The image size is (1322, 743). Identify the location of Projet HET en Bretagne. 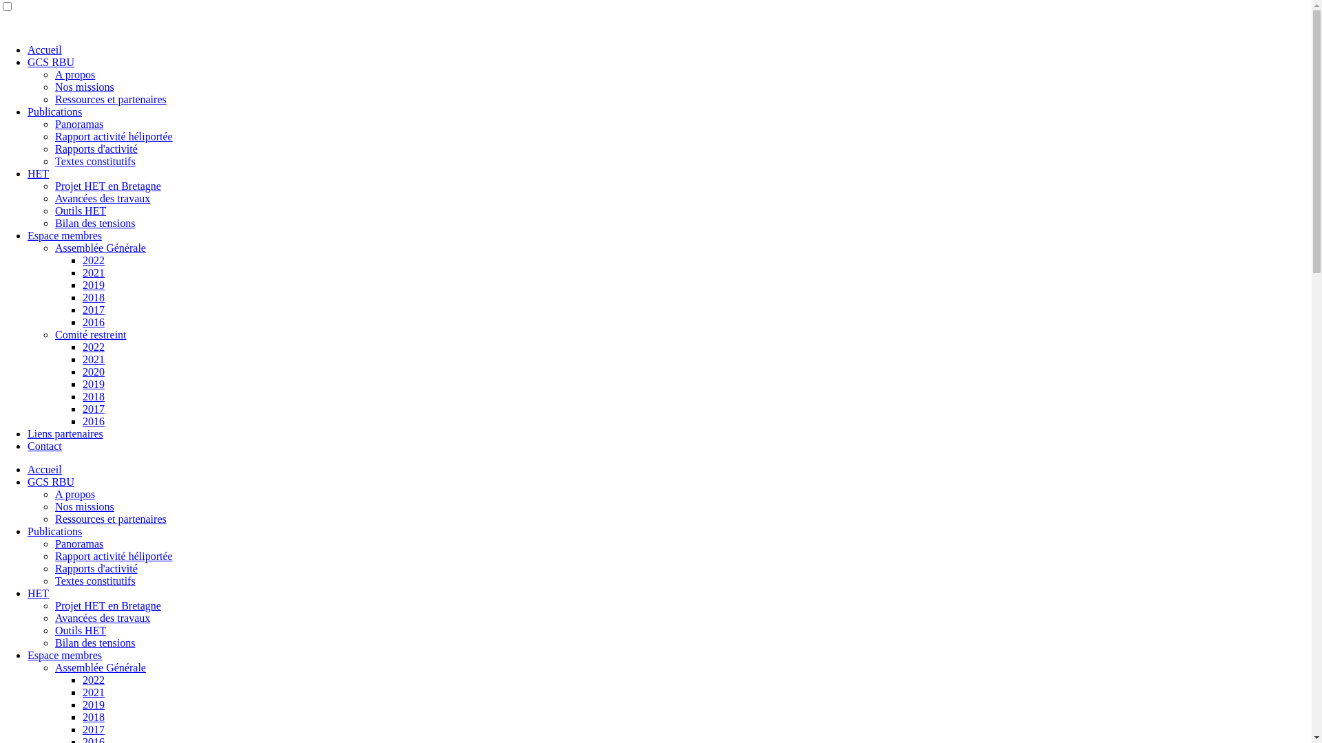
(108, 186).